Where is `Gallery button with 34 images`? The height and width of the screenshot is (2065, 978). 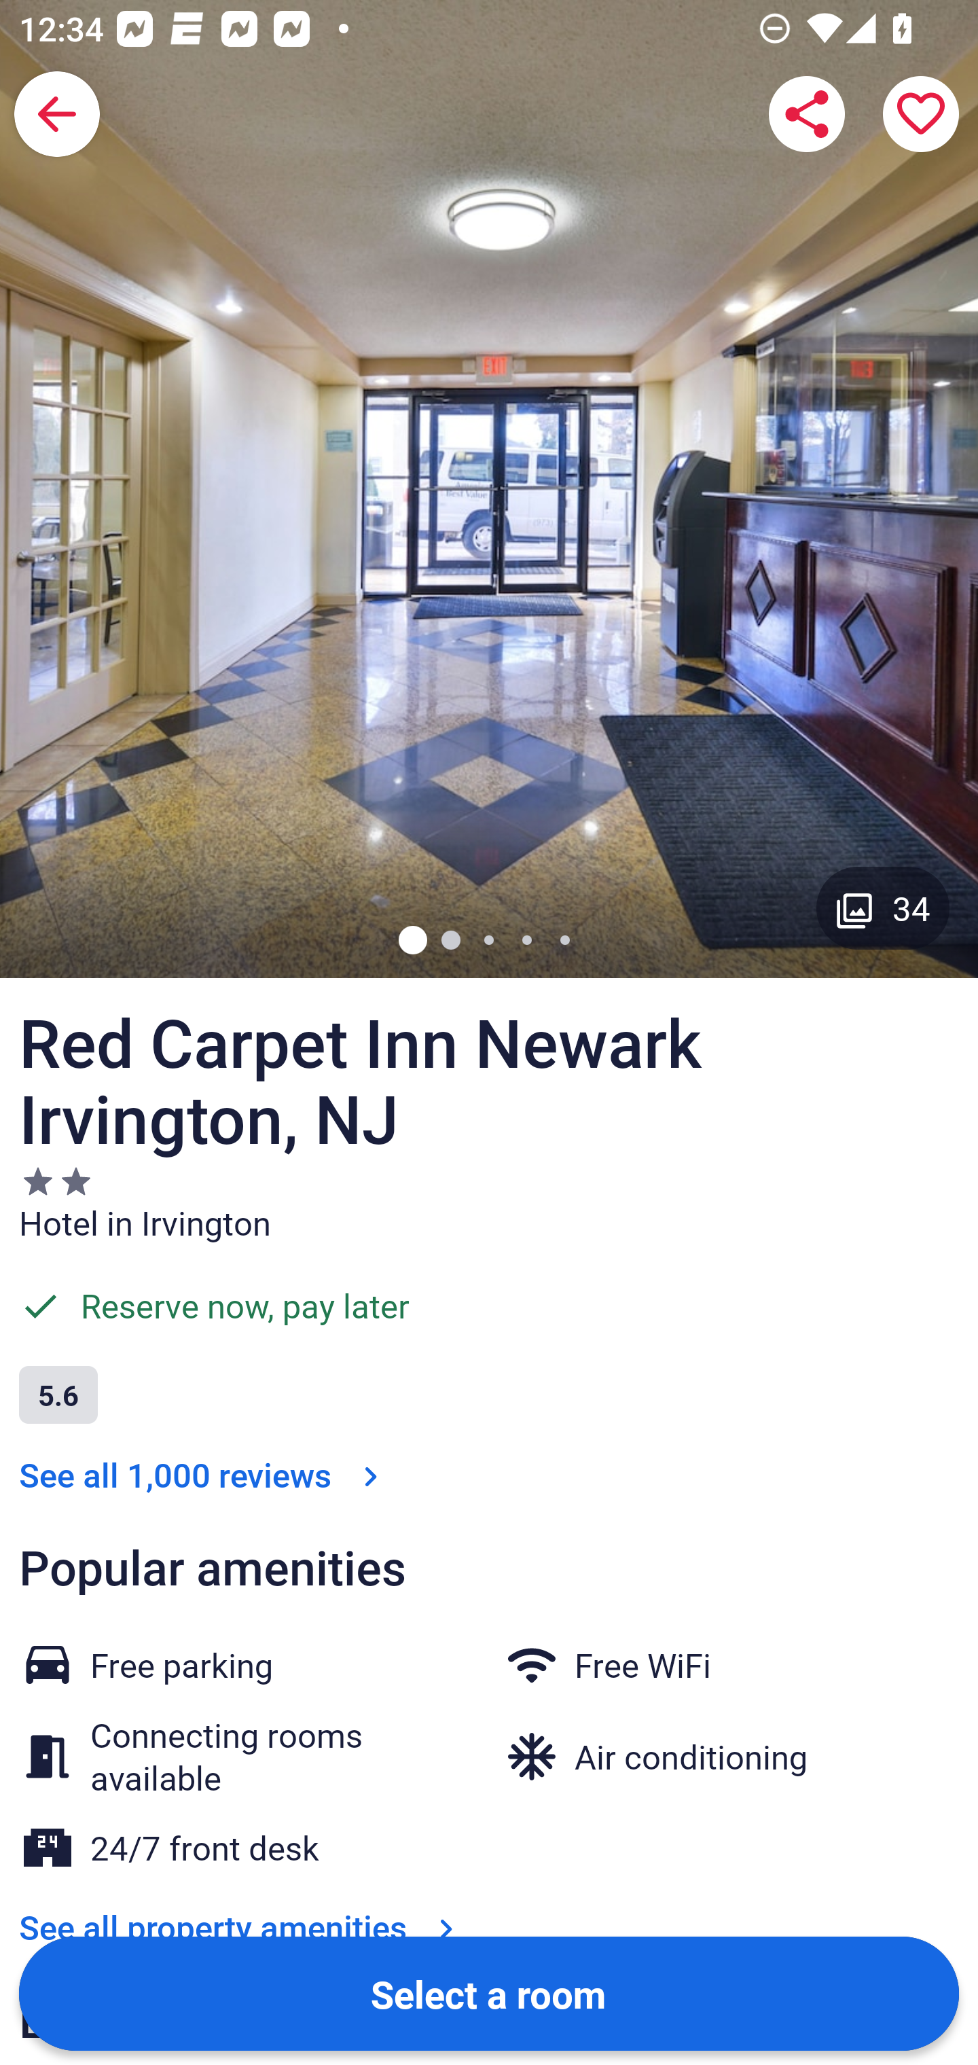 Gallery button with 34 images is located at coordinates (883, 908).